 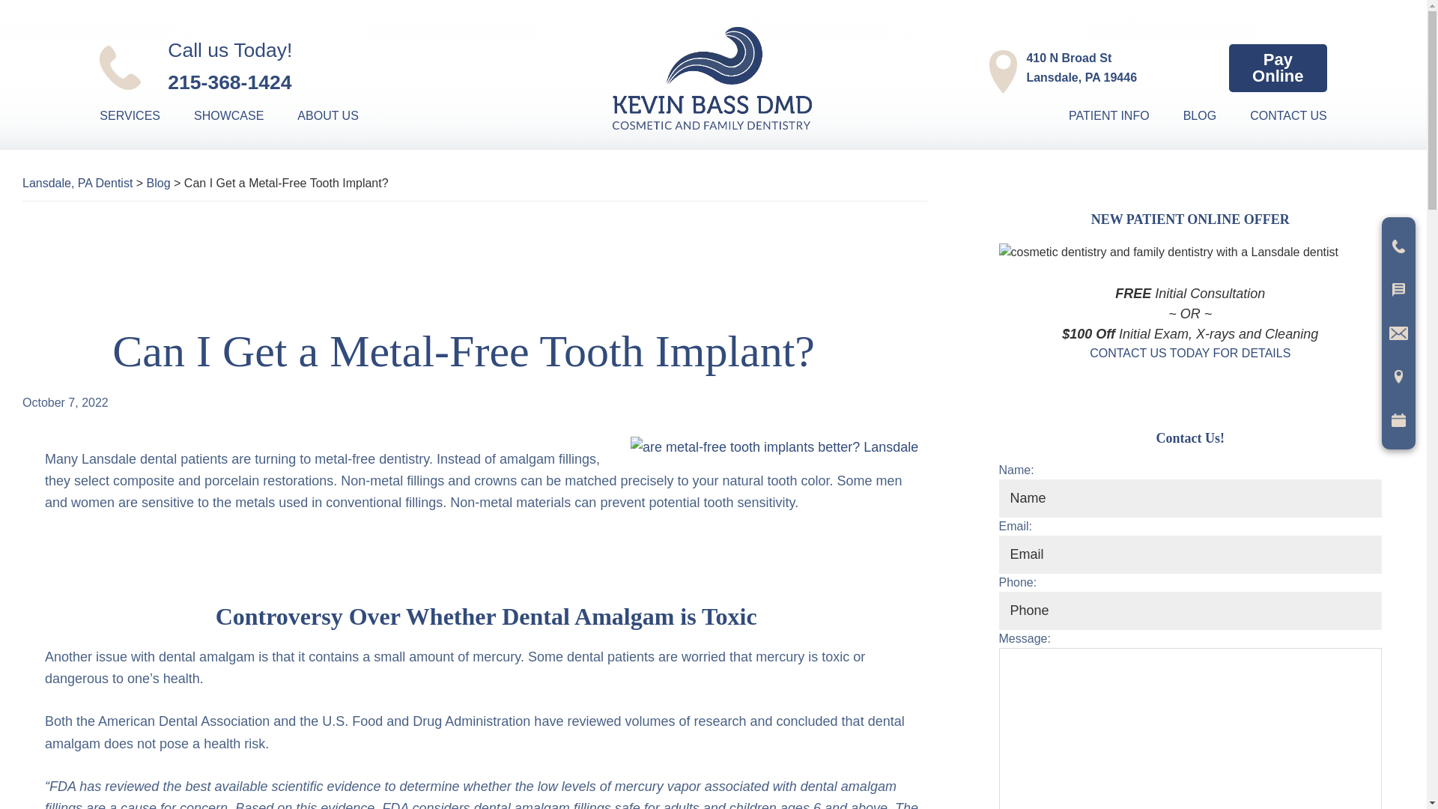 What do you see at coordinates (243, 115) in the screenshot?
I see `SERVICES` at bounding box center [243, 115].